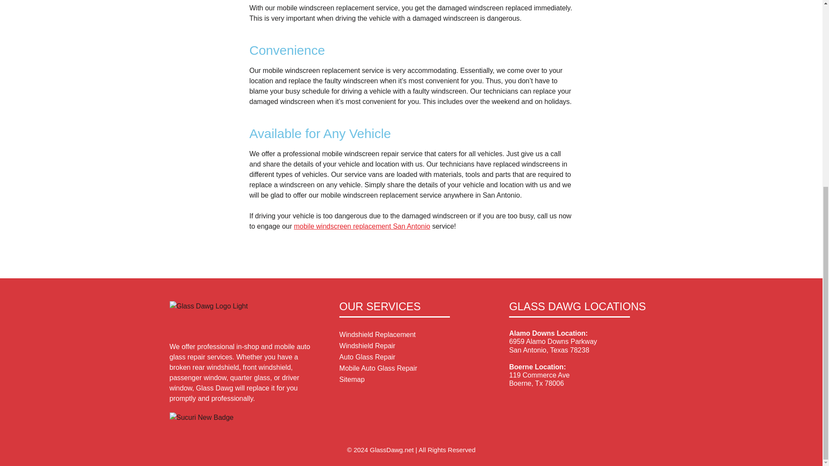 The height and width of the screenshot is (466, 829). Describe the element at coordinates (362, 226) in the screenshot. I see `mobile windscreen replacement San Antonio` at that location.